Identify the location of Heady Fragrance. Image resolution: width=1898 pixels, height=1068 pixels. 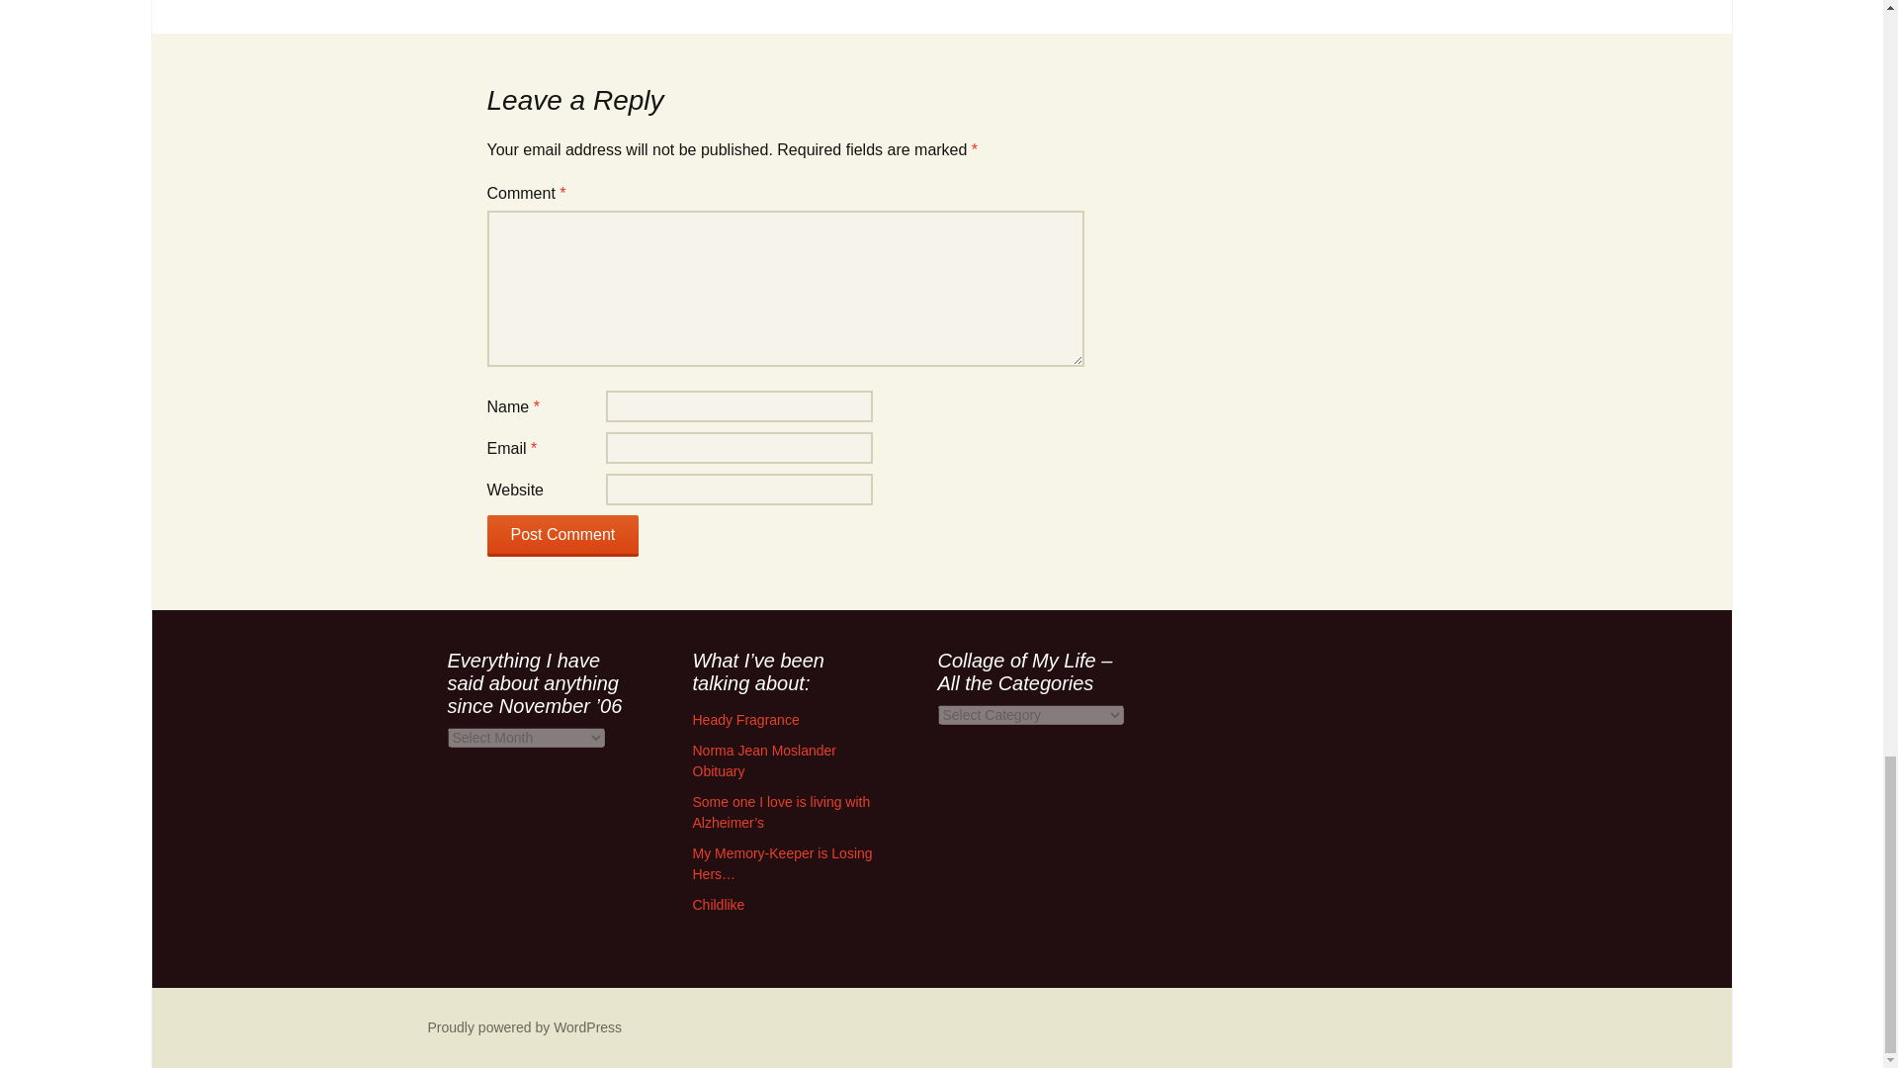
(745, 720).